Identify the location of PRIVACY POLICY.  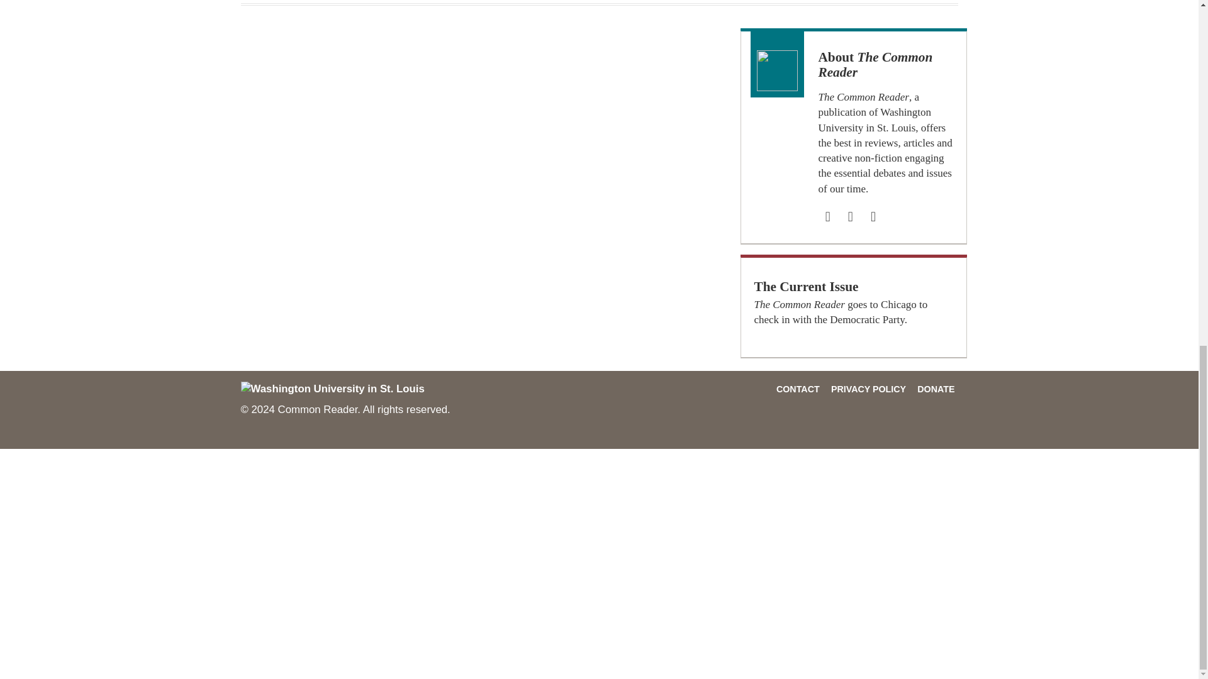
(868, 389).